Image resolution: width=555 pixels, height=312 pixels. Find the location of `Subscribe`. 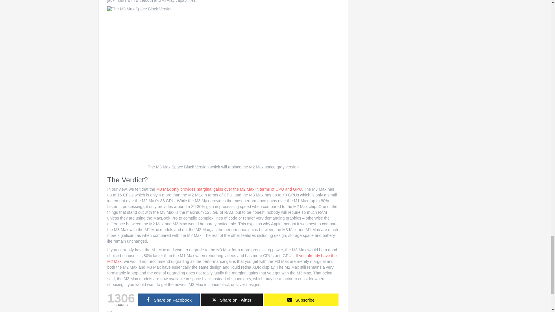

Subscribe is located at coordinates (301, 300).